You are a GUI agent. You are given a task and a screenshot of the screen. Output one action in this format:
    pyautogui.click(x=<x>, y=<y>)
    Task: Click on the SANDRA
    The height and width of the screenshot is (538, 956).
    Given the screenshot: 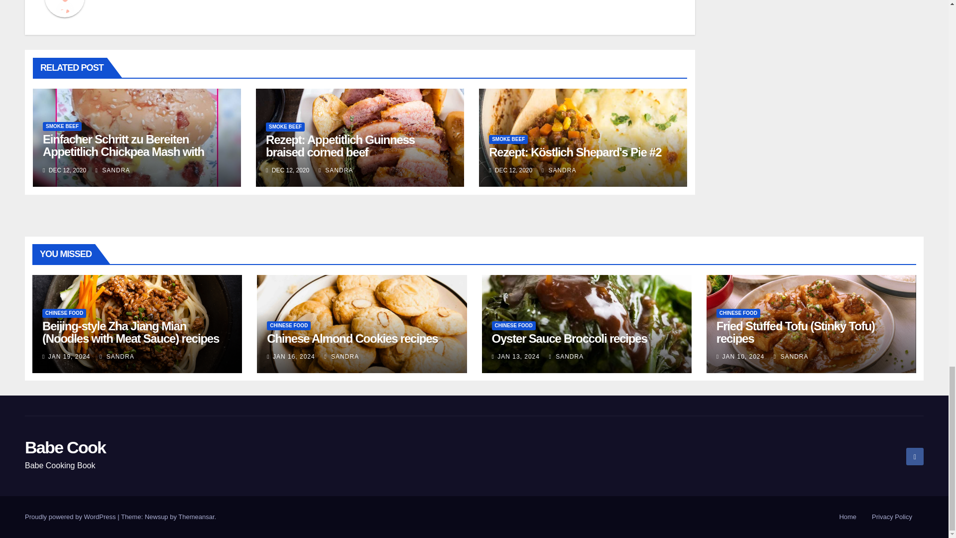 What is the action you would take?
    pyautogui.click(x=113, y=170)
    